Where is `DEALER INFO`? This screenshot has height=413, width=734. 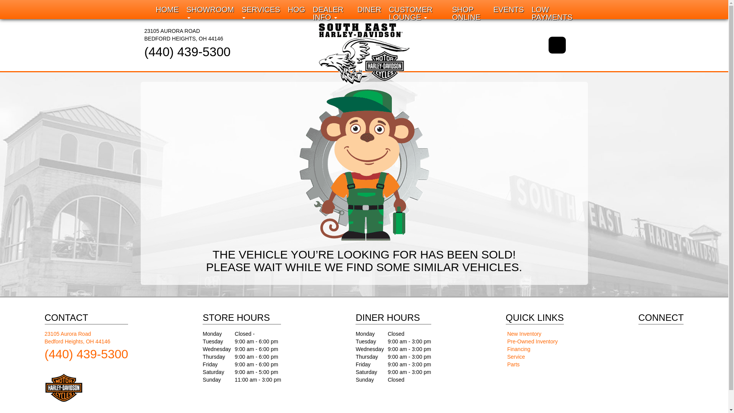 DEALER INFO is located at coordinates (369, 9).